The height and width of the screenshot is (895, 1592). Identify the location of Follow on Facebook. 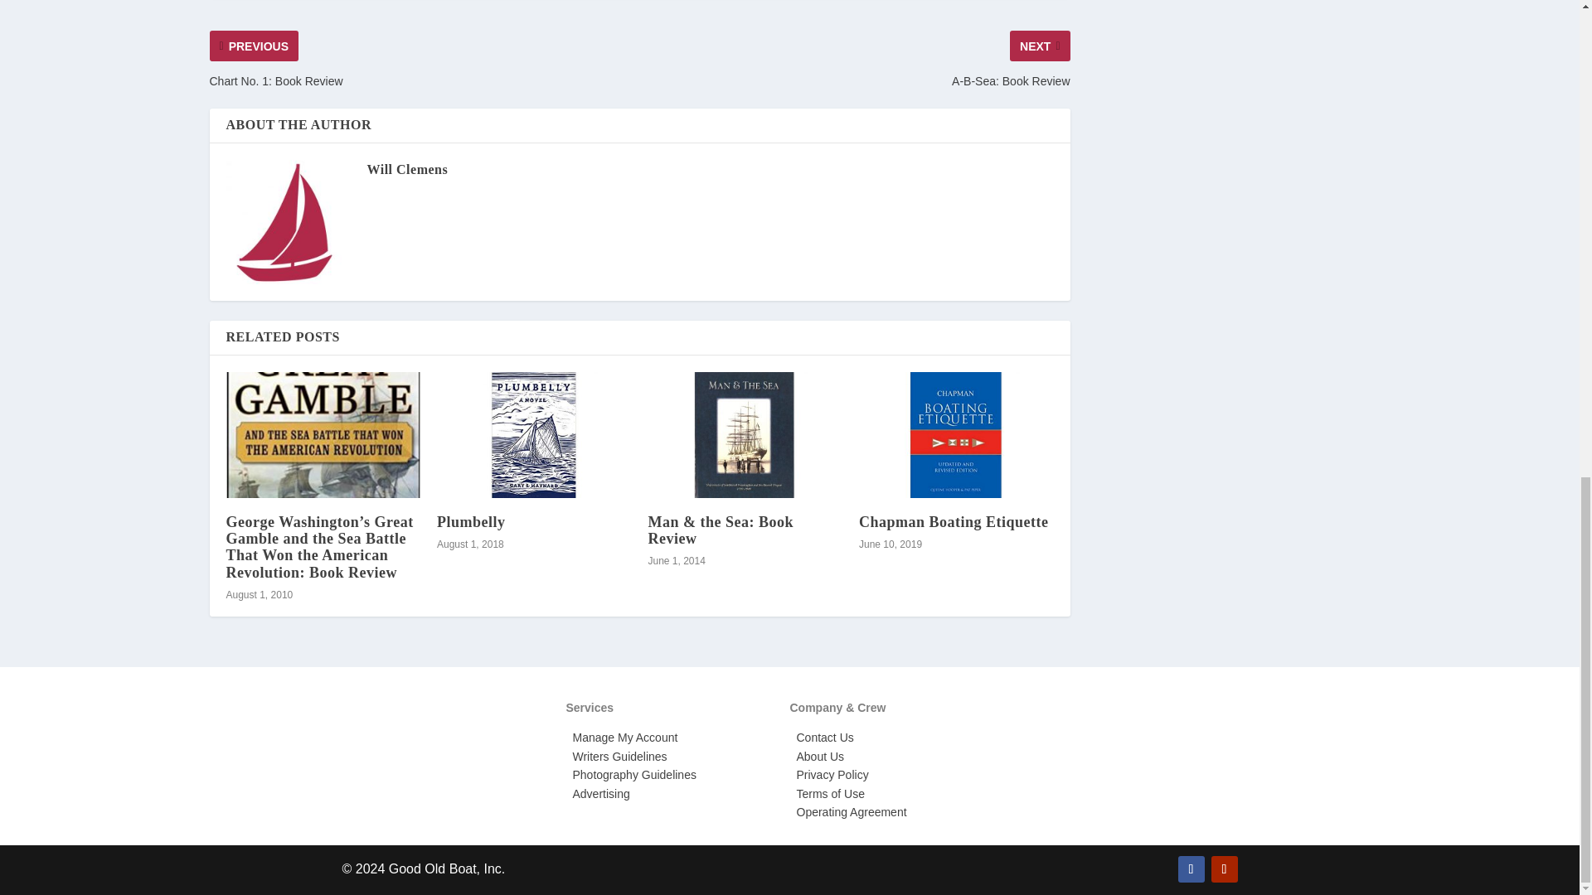
(1191, 868).